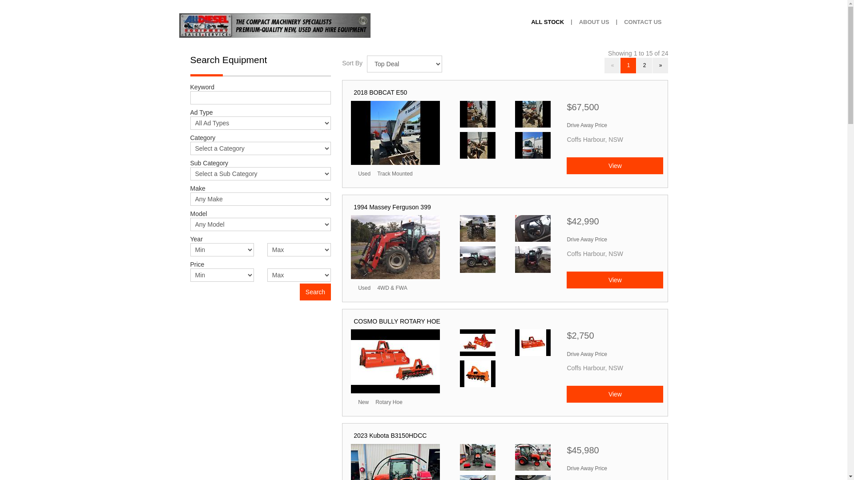  What do you see at coordinates (615, 166) in the screenshot?
I see `View` at bounding box center [615, 166].